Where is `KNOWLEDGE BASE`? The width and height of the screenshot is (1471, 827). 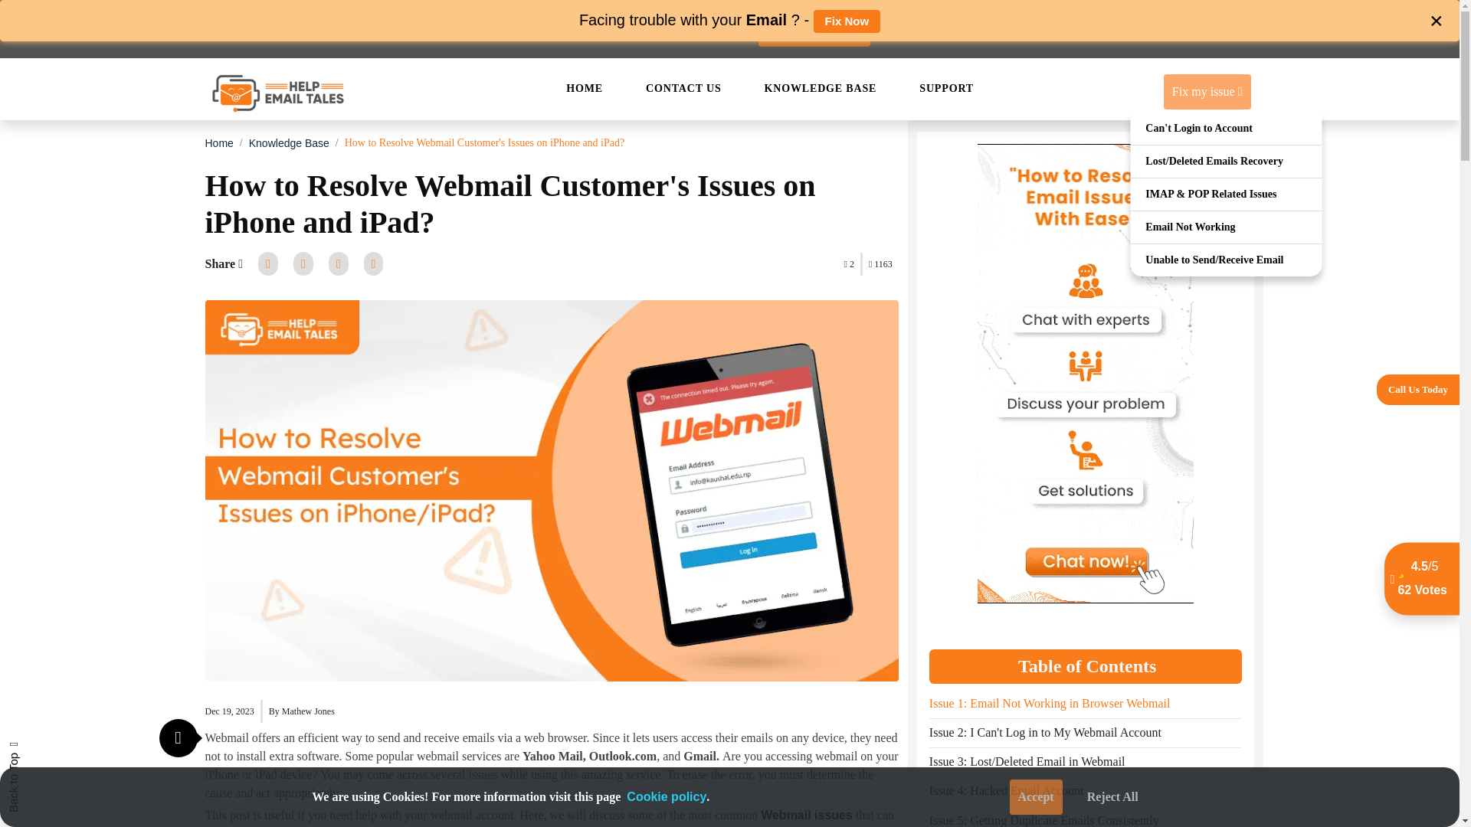 KNOWLEDGE BASE is located at coordinates (821, 88).